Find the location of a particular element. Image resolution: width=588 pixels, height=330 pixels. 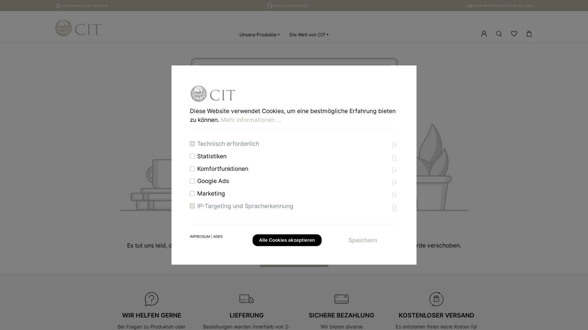

Mein Konto is located at coordinates (484, 33).